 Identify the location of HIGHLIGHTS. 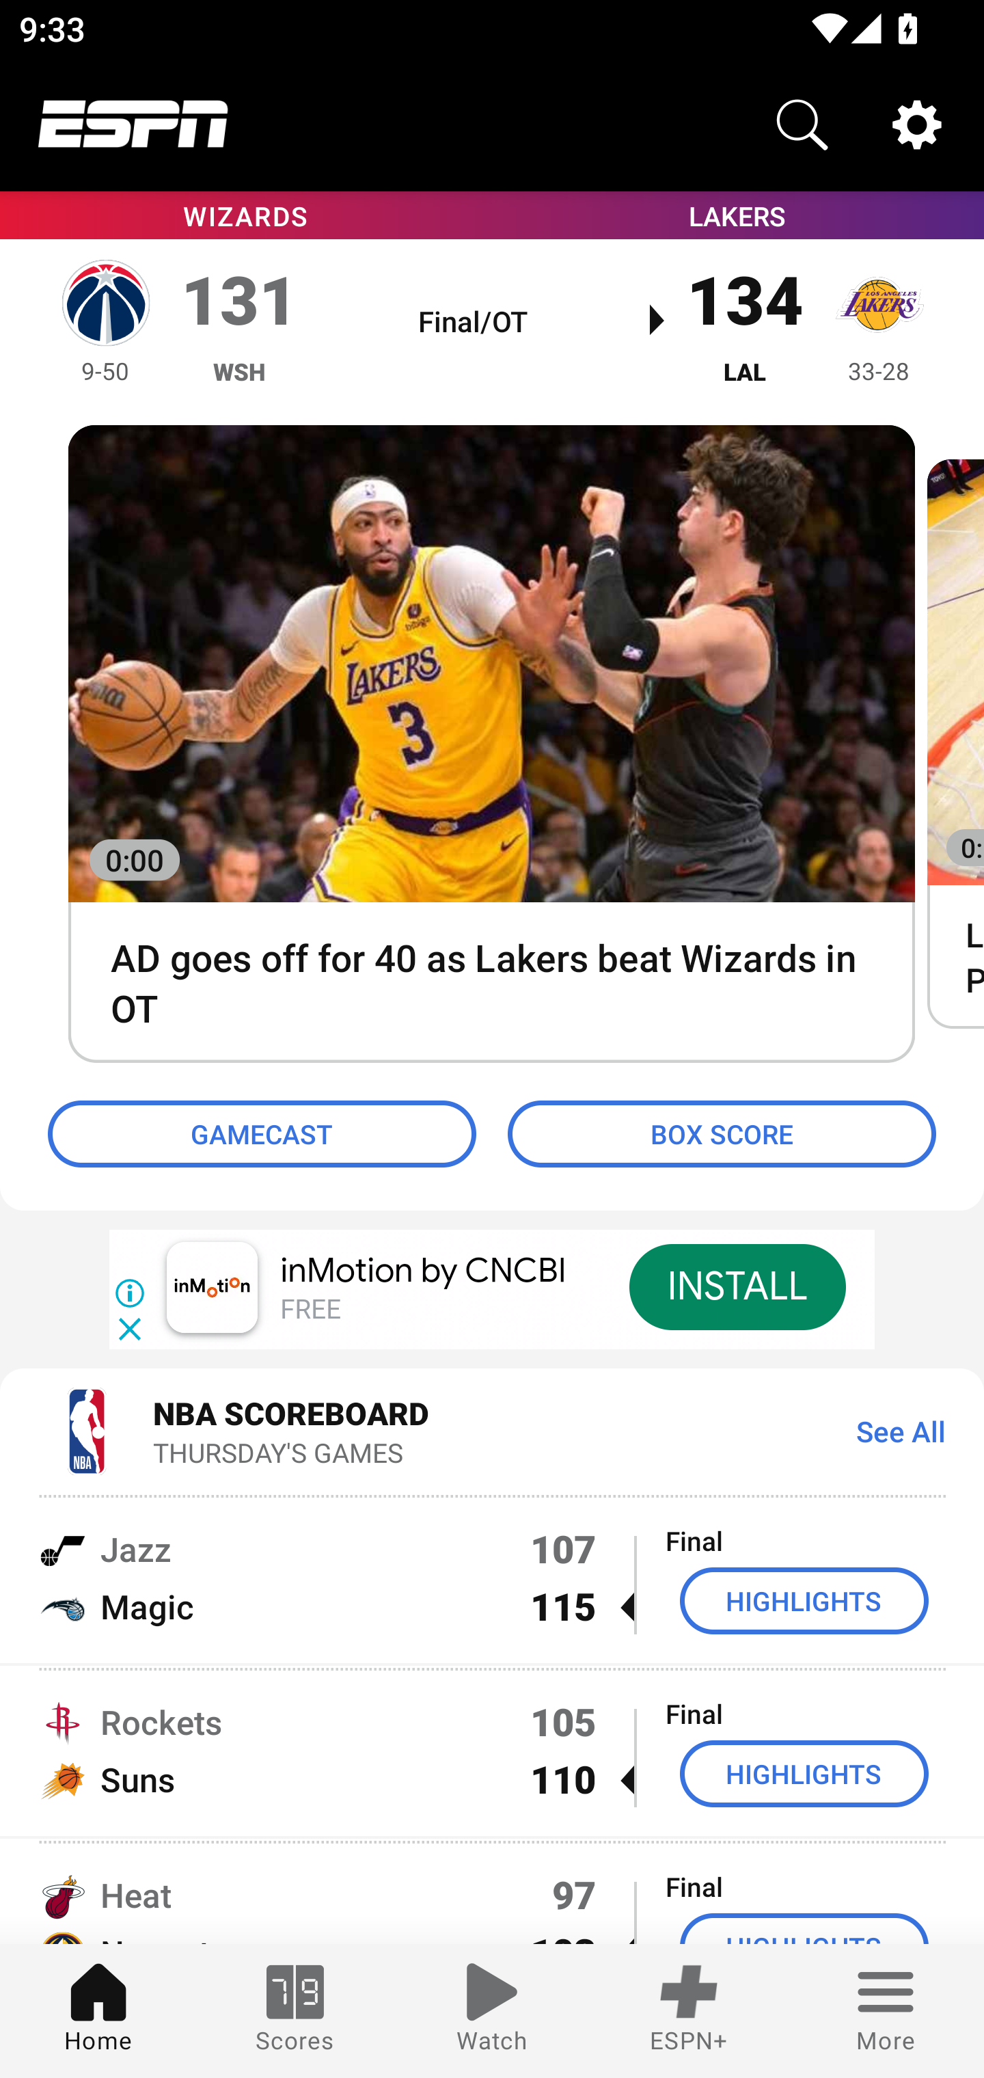
(804, 1775).